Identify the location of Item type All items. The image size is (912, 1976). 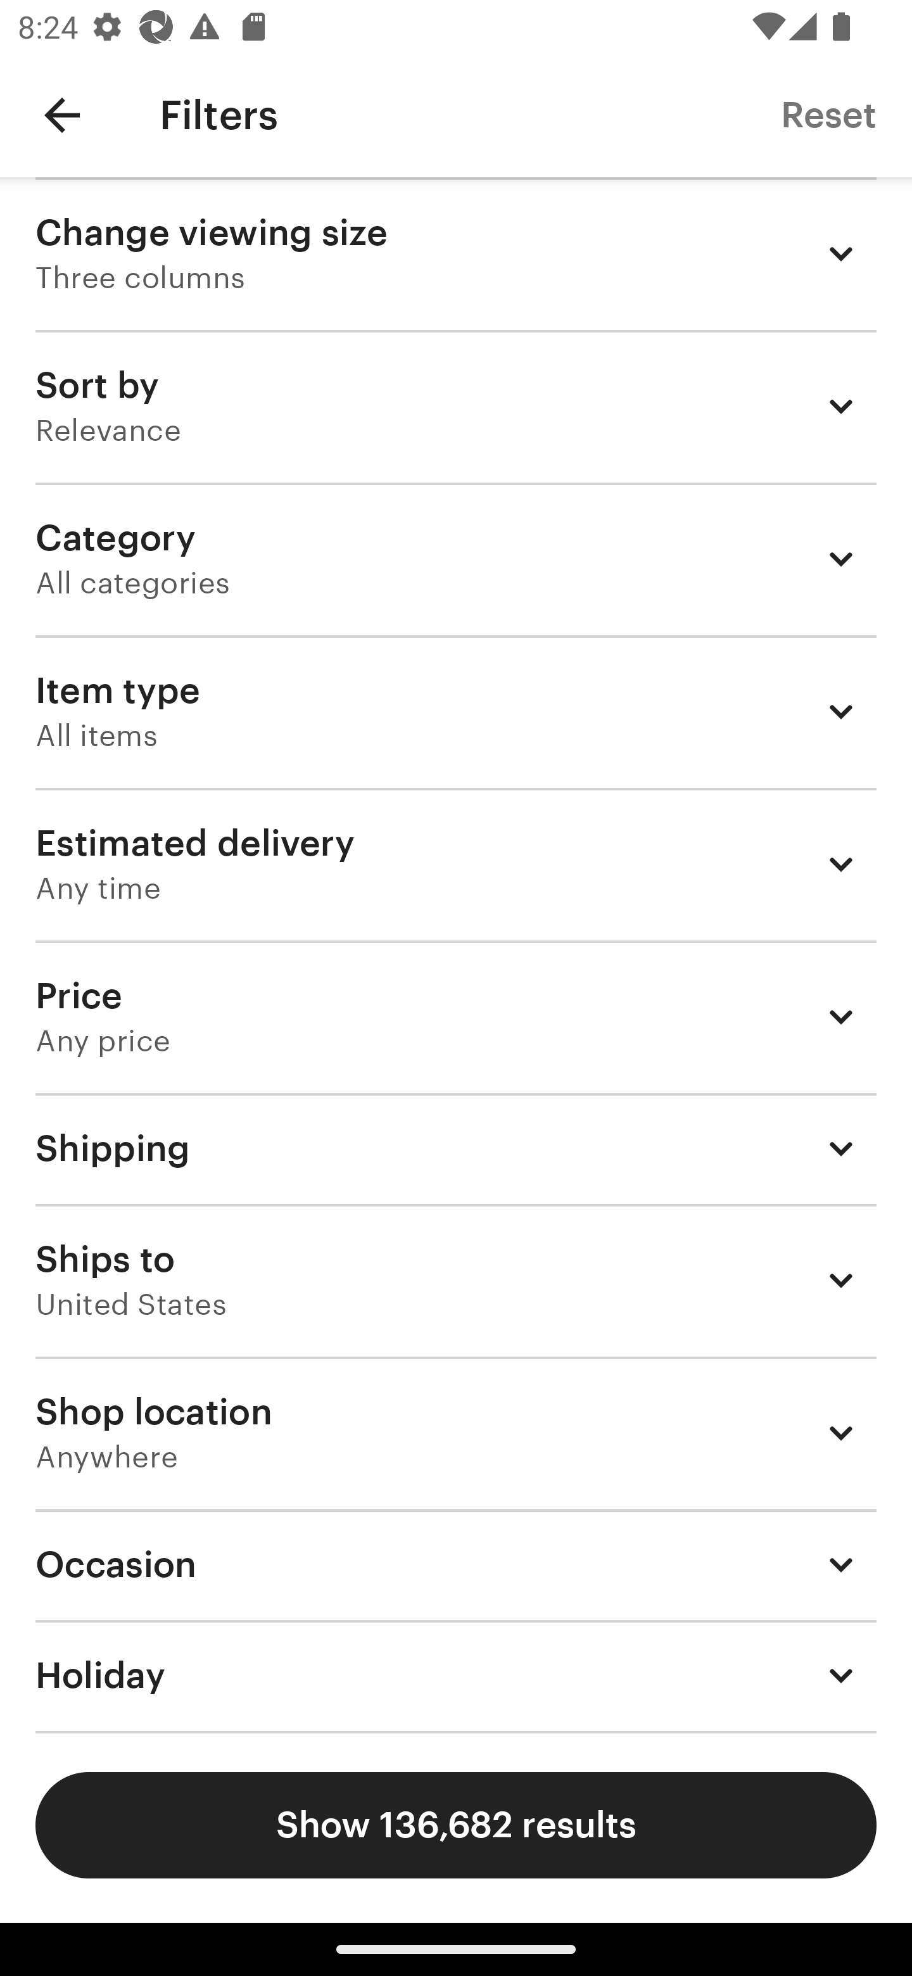
(456, 711).